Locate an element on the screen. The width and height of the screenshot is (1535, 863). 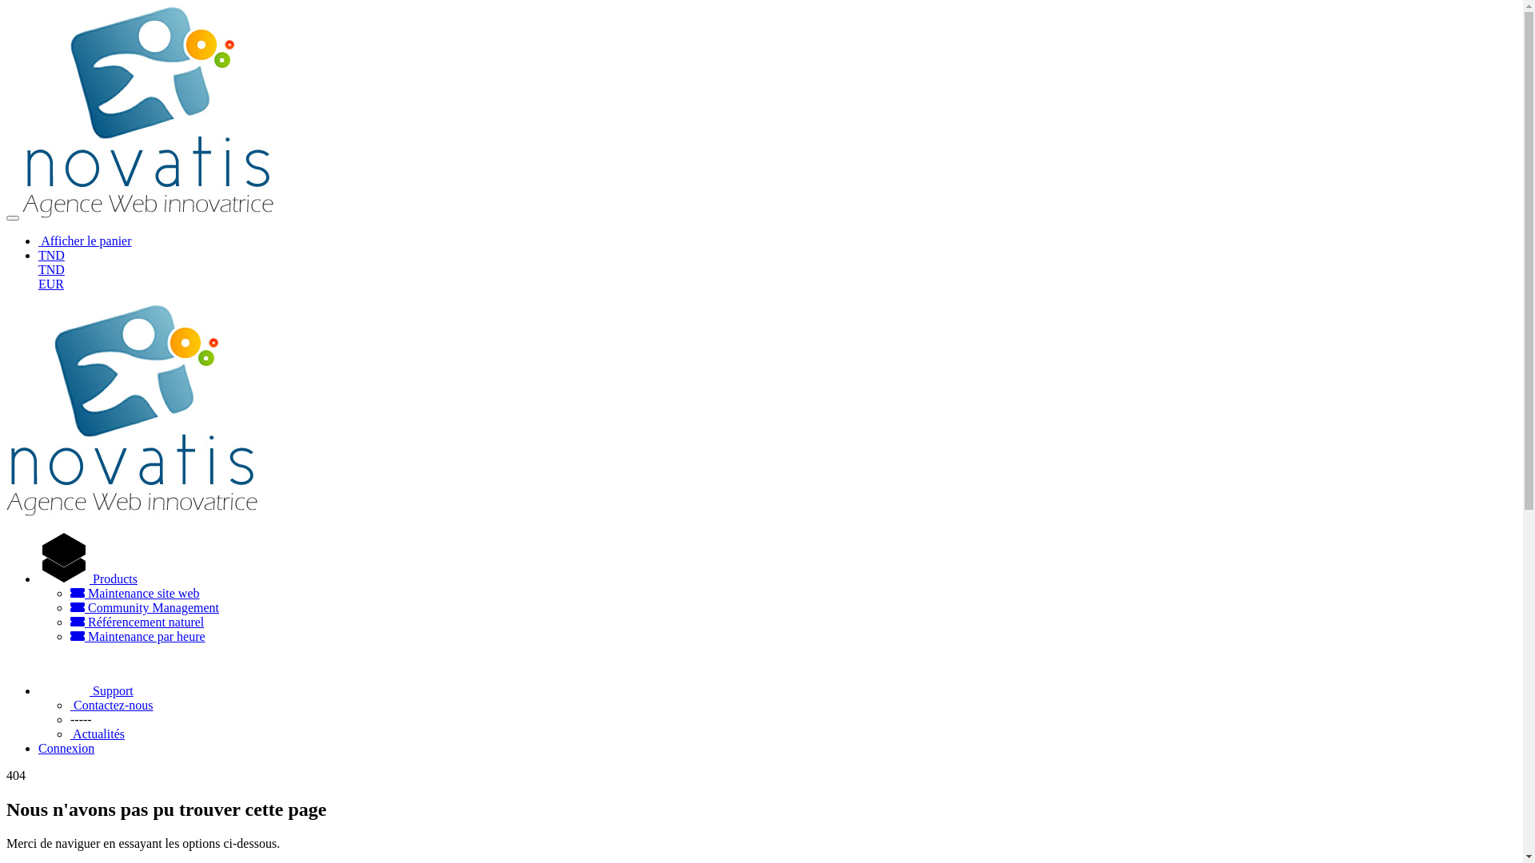
Afficher le panier is located at coordinates (85, 241).